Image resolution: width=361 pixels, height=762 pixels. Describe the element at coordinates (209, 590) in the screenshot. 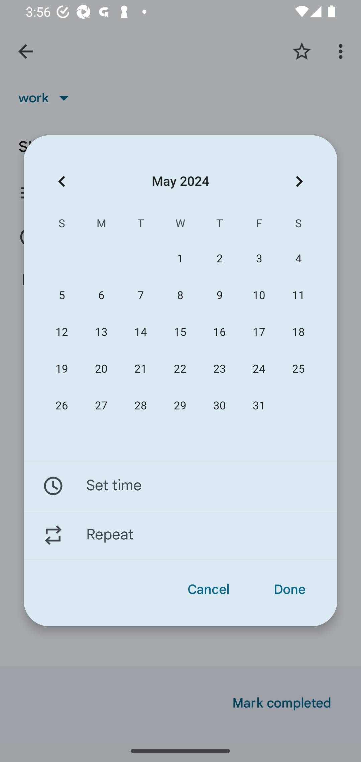

I see `Cancel` at that location.